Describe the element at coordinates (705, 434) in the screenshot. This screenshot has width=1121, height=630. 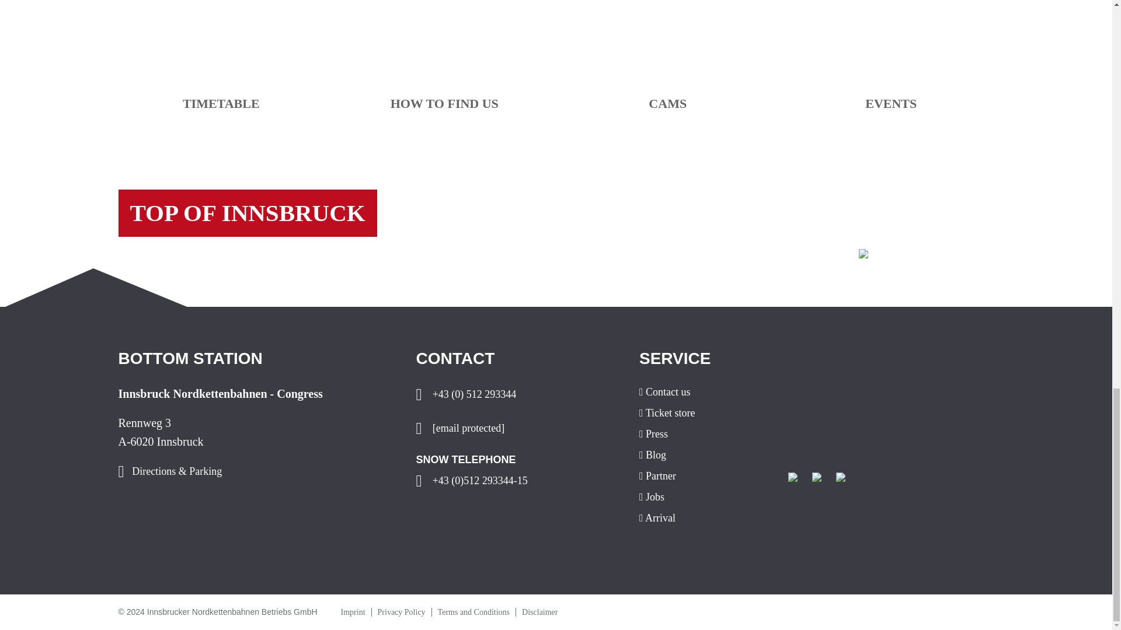
I see `Press` at that location.